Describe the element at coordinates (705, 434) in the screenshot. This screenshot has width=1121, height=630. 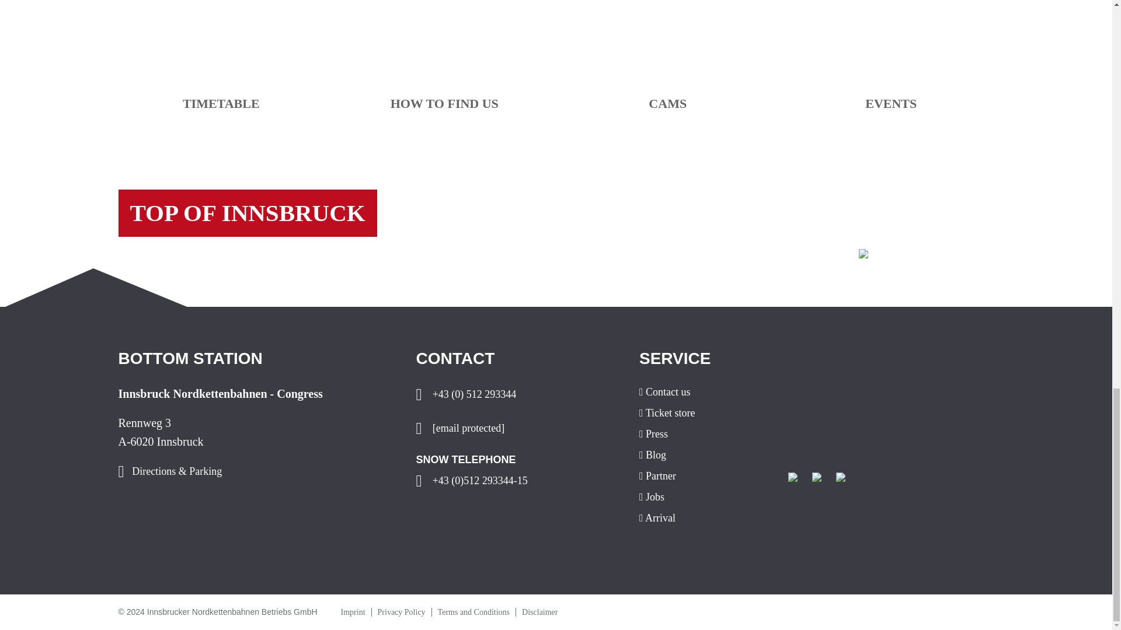
I see `Press` at that location.